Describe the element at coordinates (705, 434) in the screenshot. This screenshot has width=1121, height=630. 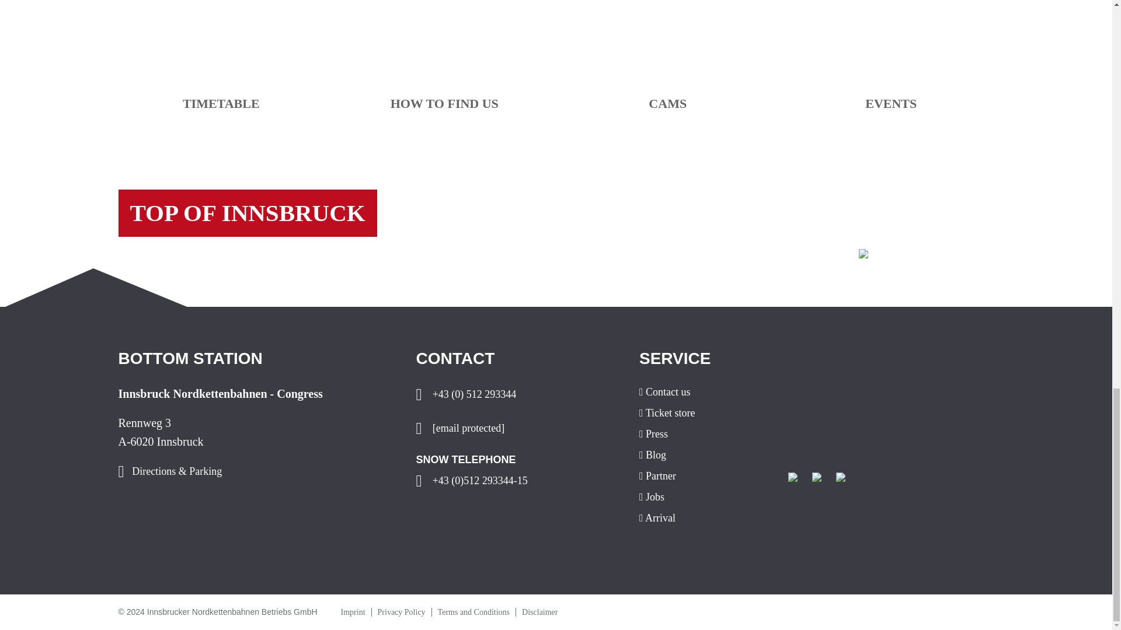
I see `Press` at that location.